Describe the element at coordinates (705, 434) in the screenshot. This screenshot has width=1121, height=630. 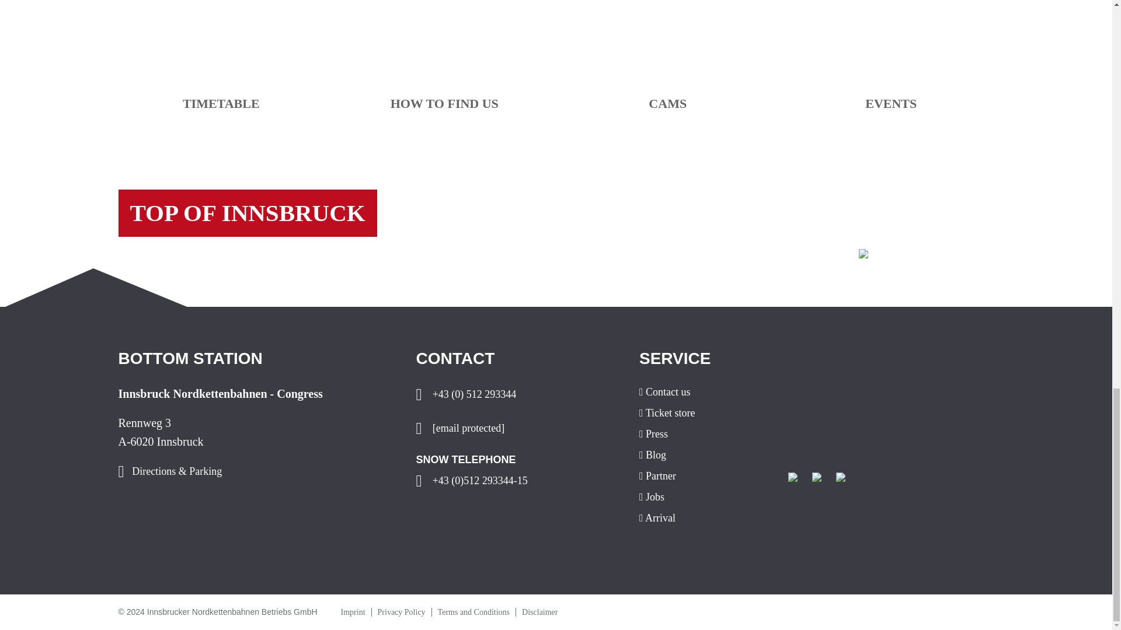
I see `Press` at that location.